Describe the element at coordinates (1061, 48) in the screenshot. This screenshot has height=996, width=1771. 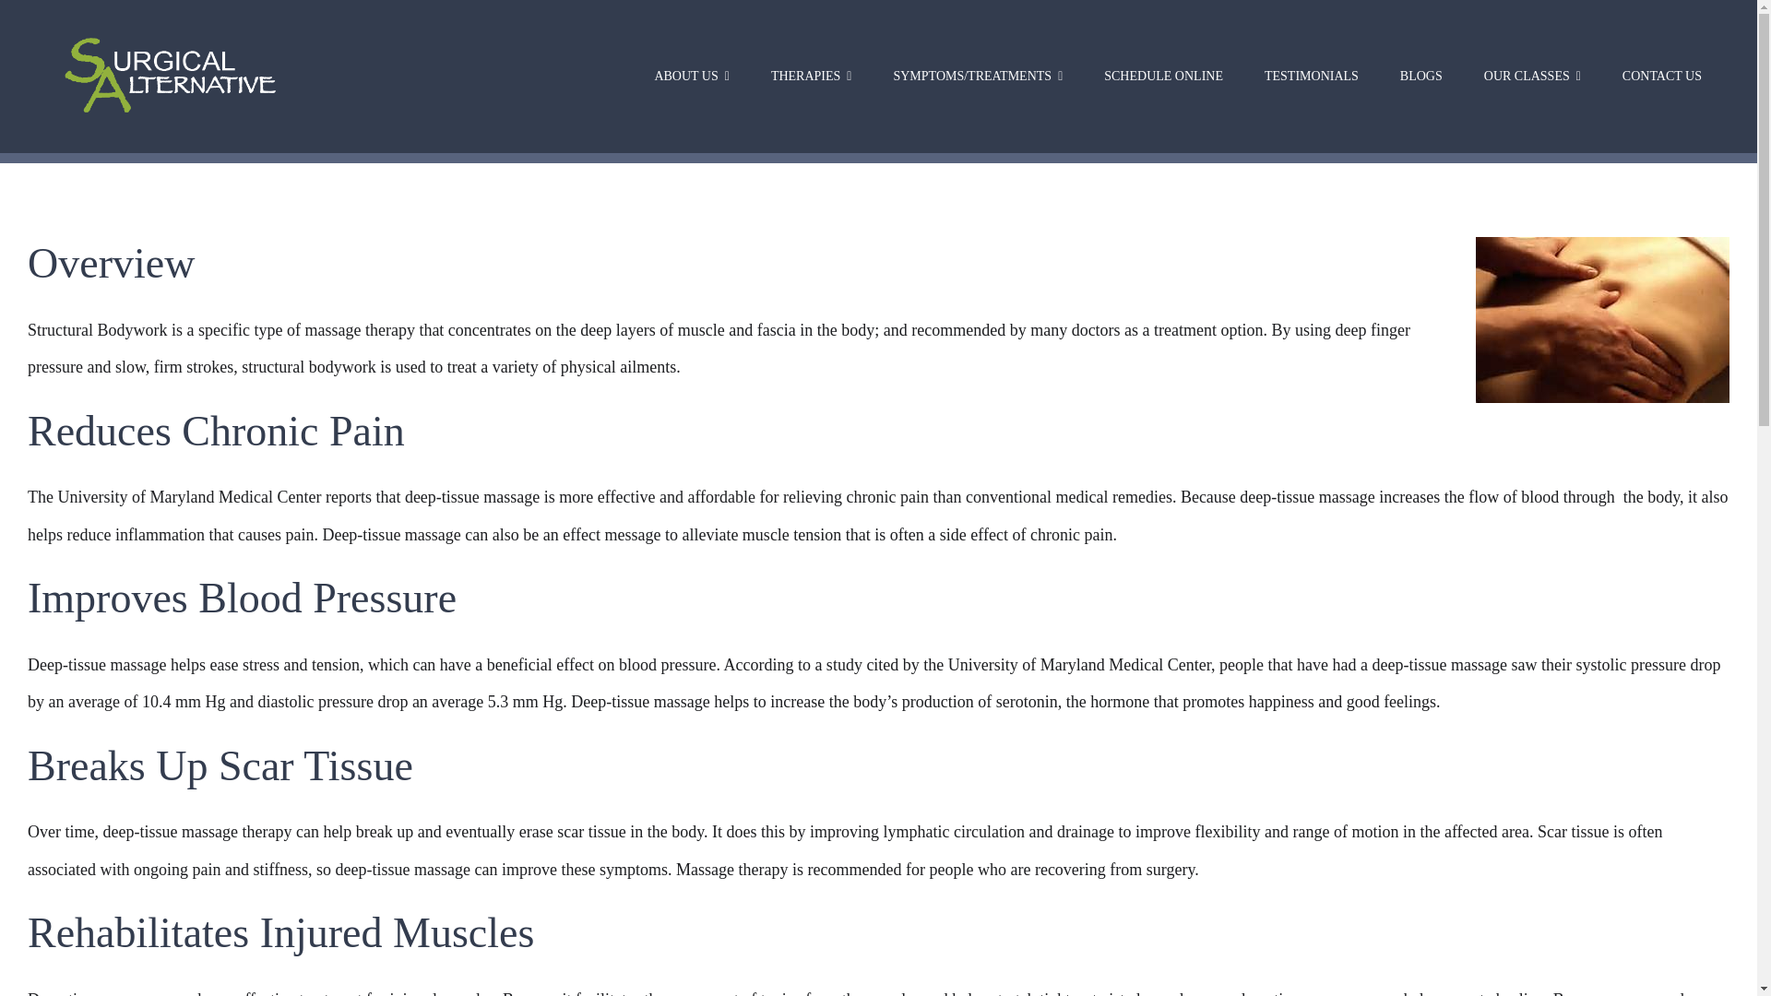
I see `More Options` at that location.